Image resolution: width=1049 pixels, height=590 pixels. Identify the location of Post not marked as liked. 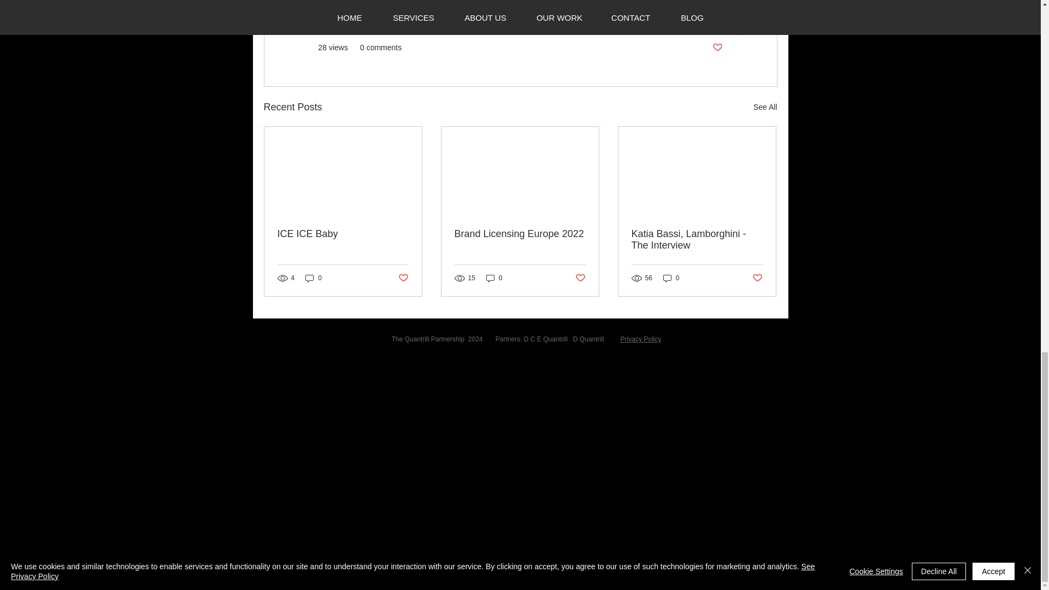
(580, 278).